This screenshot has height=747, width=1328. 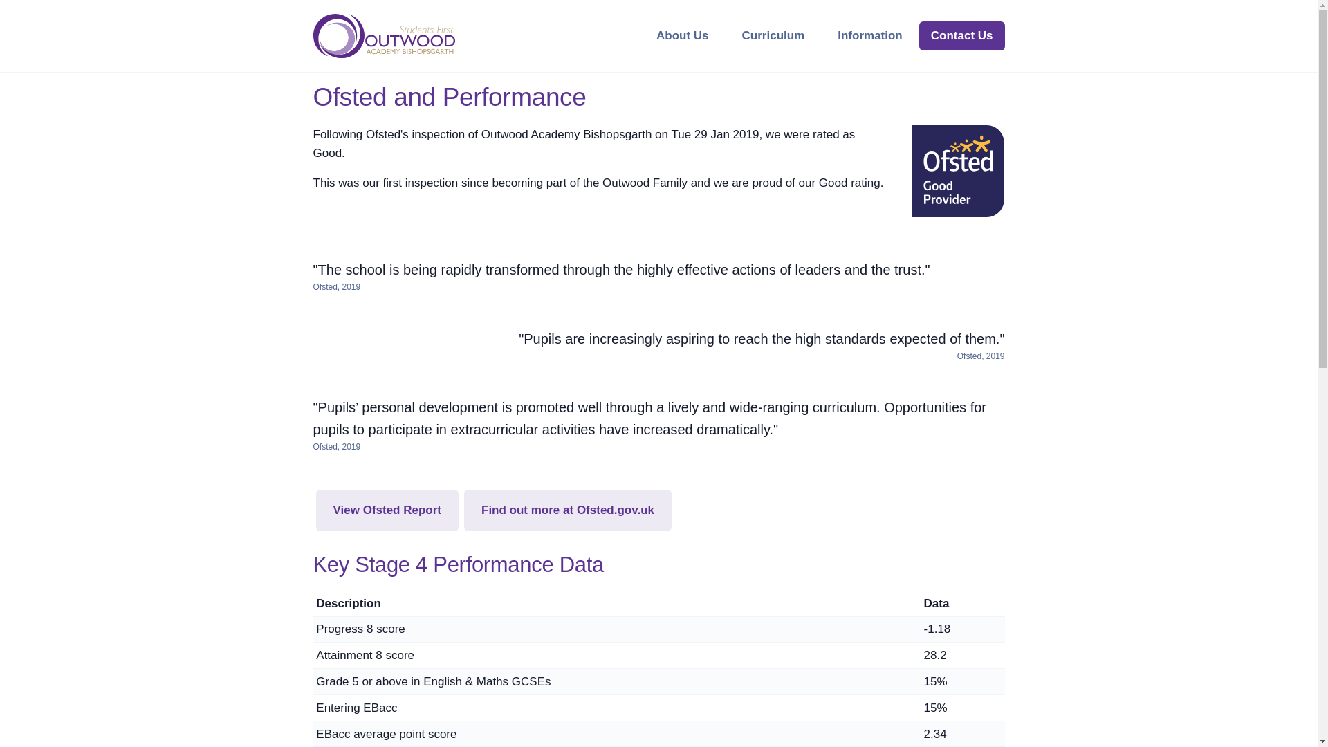 What do you see at coordinates (682, 36) in the screenshot?
I see `About Us` at bounding box center [682, 36].